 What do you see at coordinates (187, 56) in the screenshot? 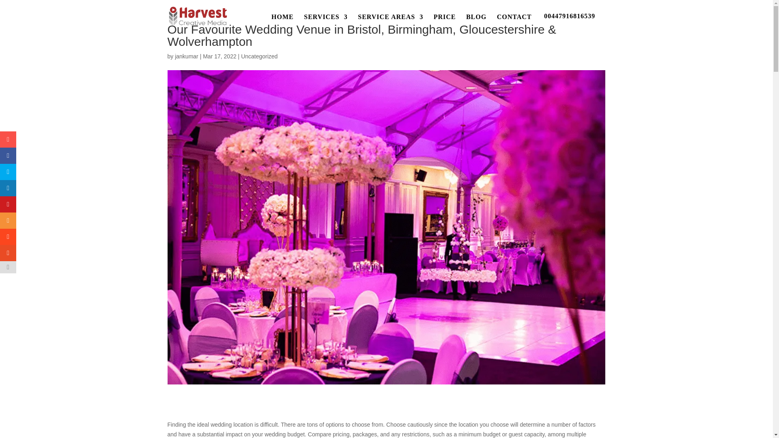
I see `jankumar` at bounding box center [187, 56].